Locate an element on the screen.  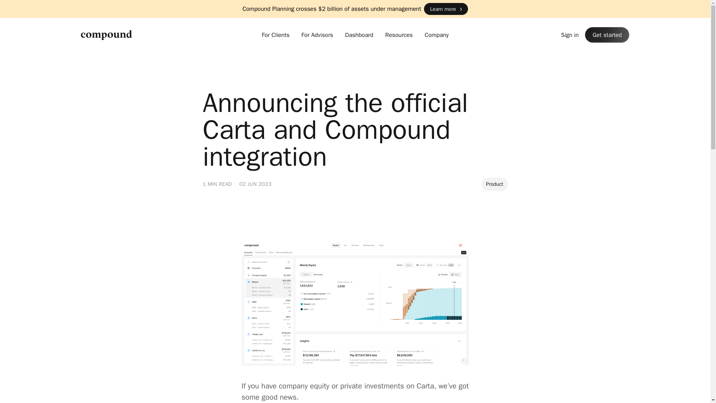
Get started is located at coordinates (607, 35).